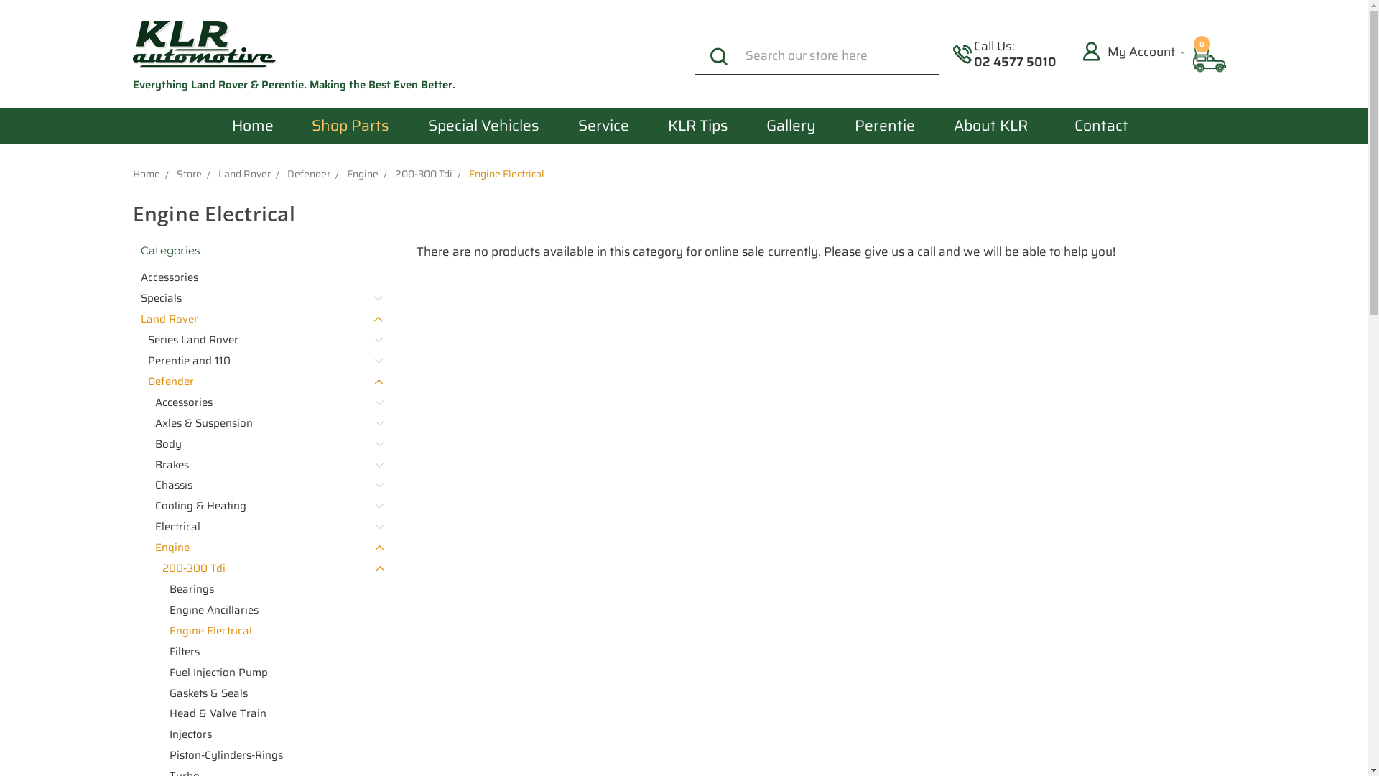  I want to click on Engine, so click(362, 174).